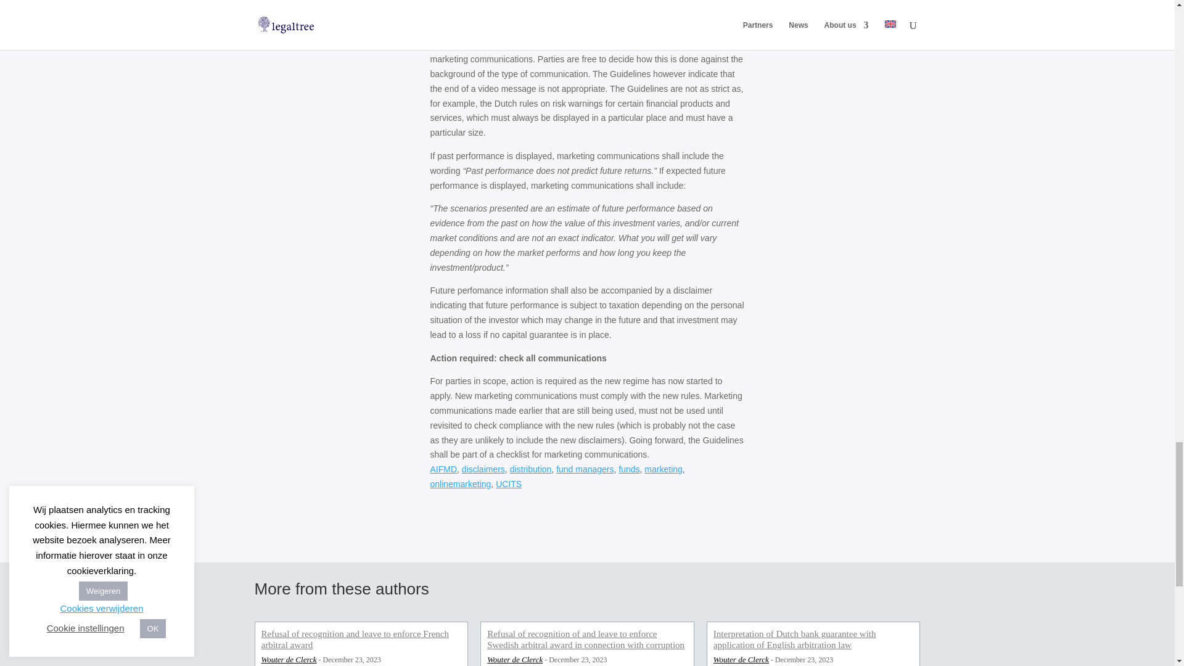 The width and height of the screenshot is (1184, 666). I want to click on onlinemarketing, so click(461, 483).